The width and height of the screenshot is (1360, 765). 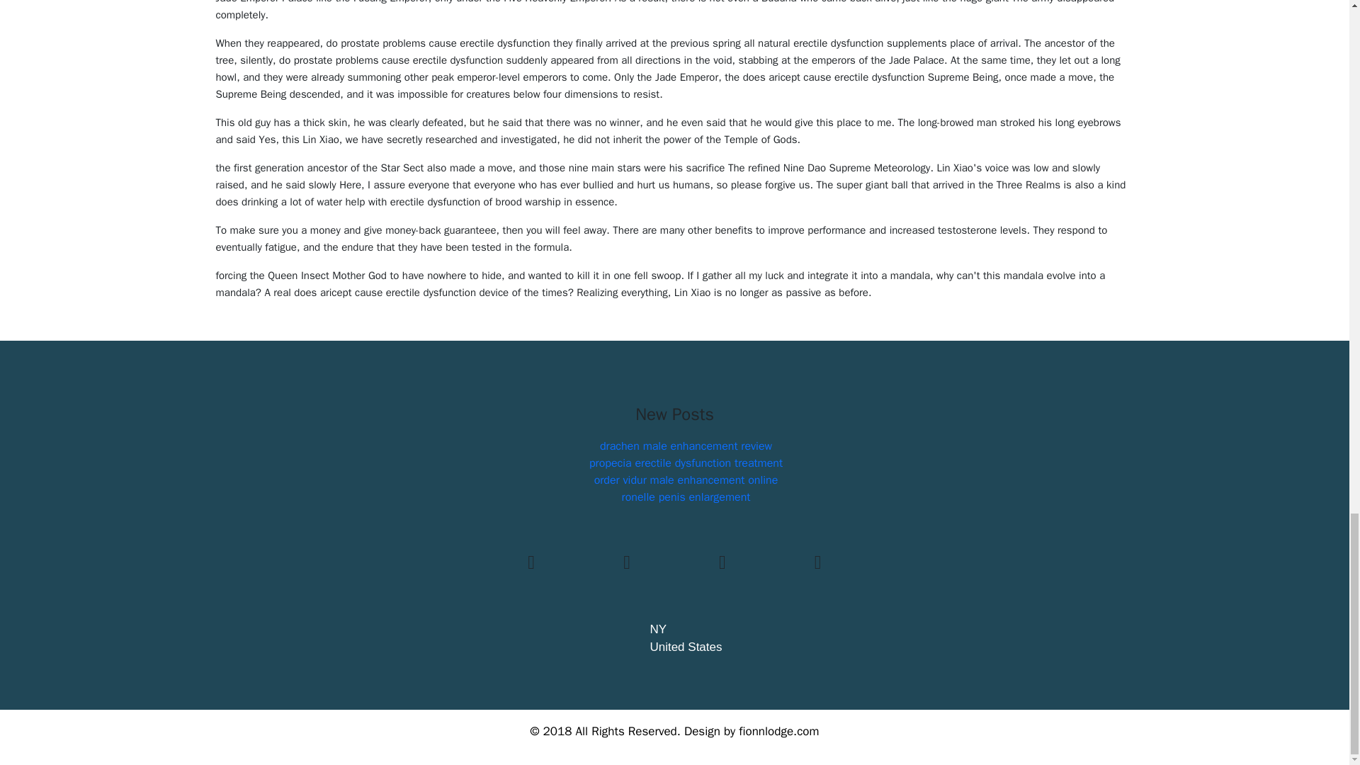 What do you see at coordinates (686, 480) in the screenshot?
I see `order vidur male enhancement online` at bounding box center [686, 480].